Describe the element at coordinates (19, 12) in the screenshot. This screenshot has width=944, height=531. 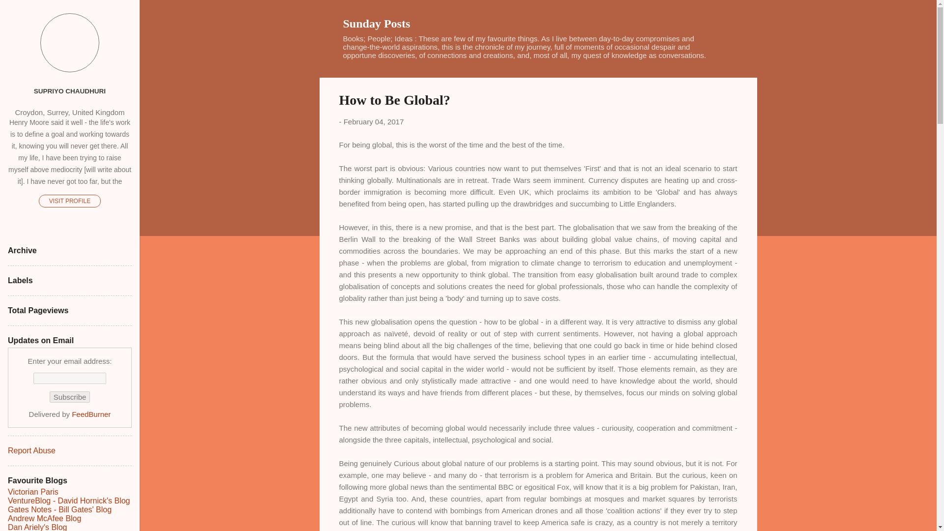
I see `Search` at that location.